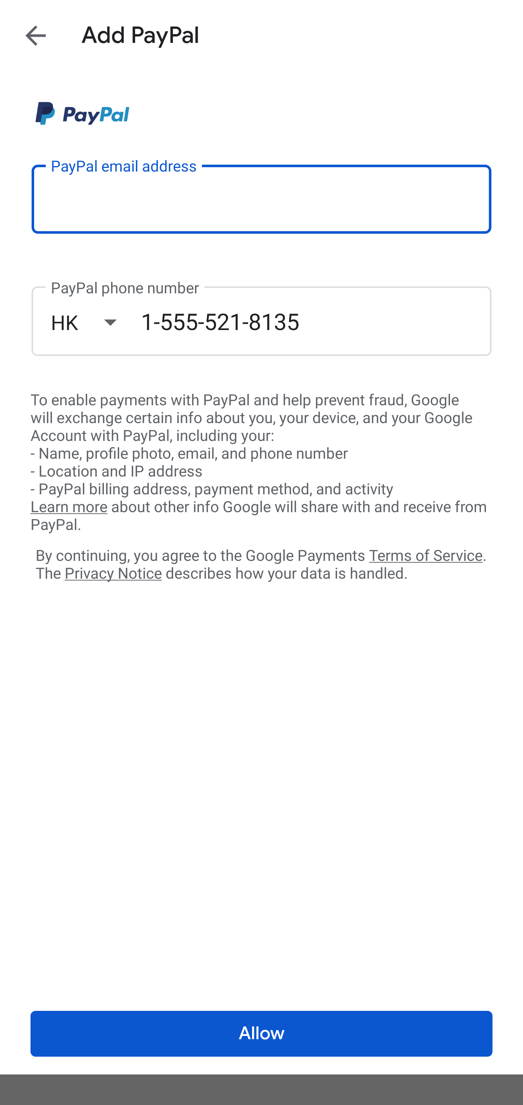 This screenshot has width=523, height=1105. I want to click on Navigate up, so click(36, 35).